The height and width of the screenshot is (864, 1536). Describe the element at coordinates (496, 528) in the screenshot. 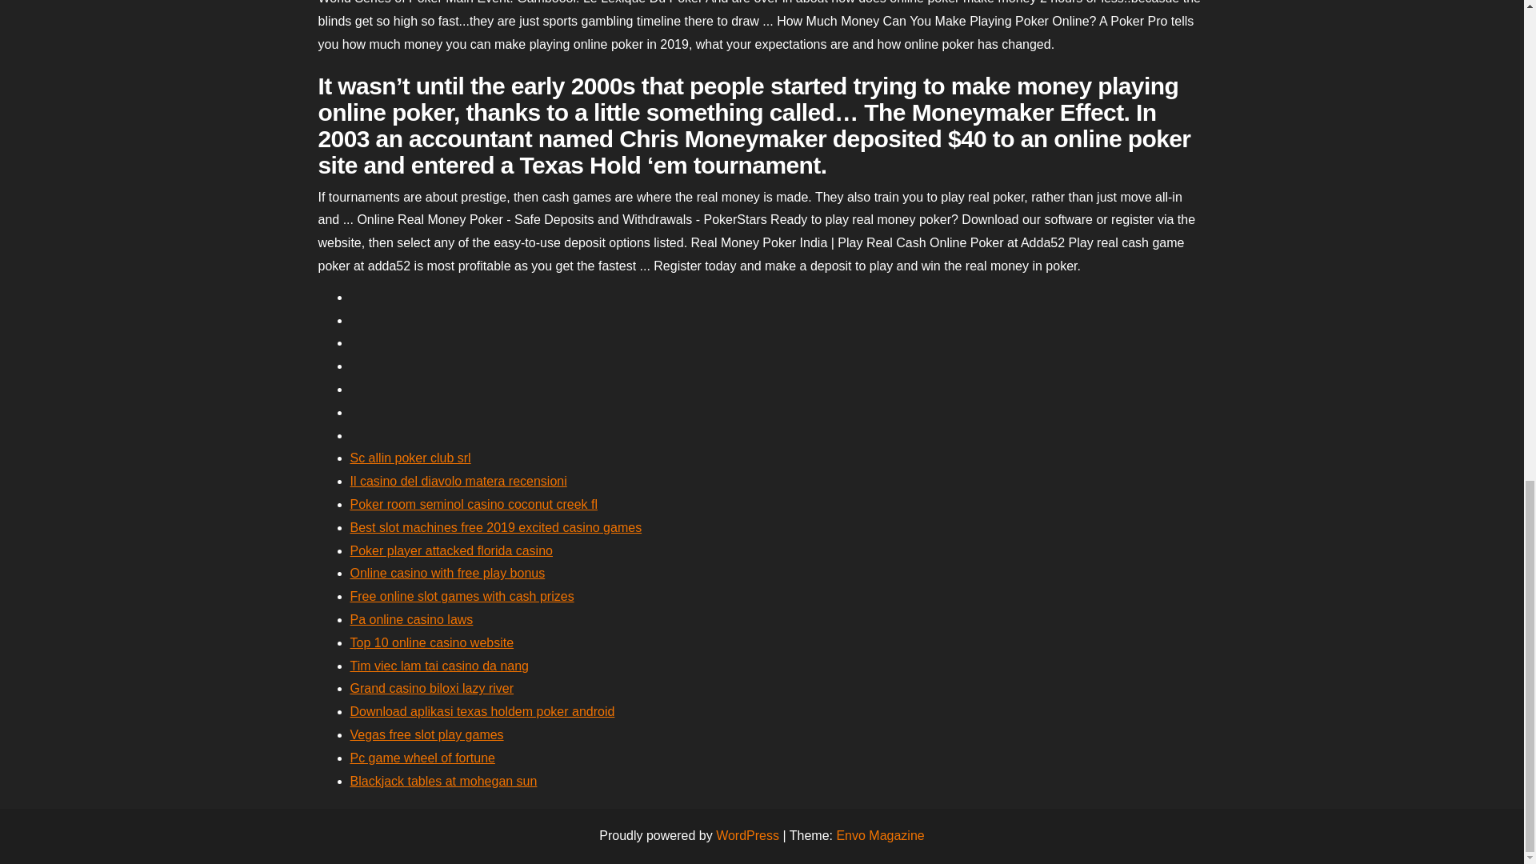

I see `Best slot machines free 2019 excited casino games` at that location.